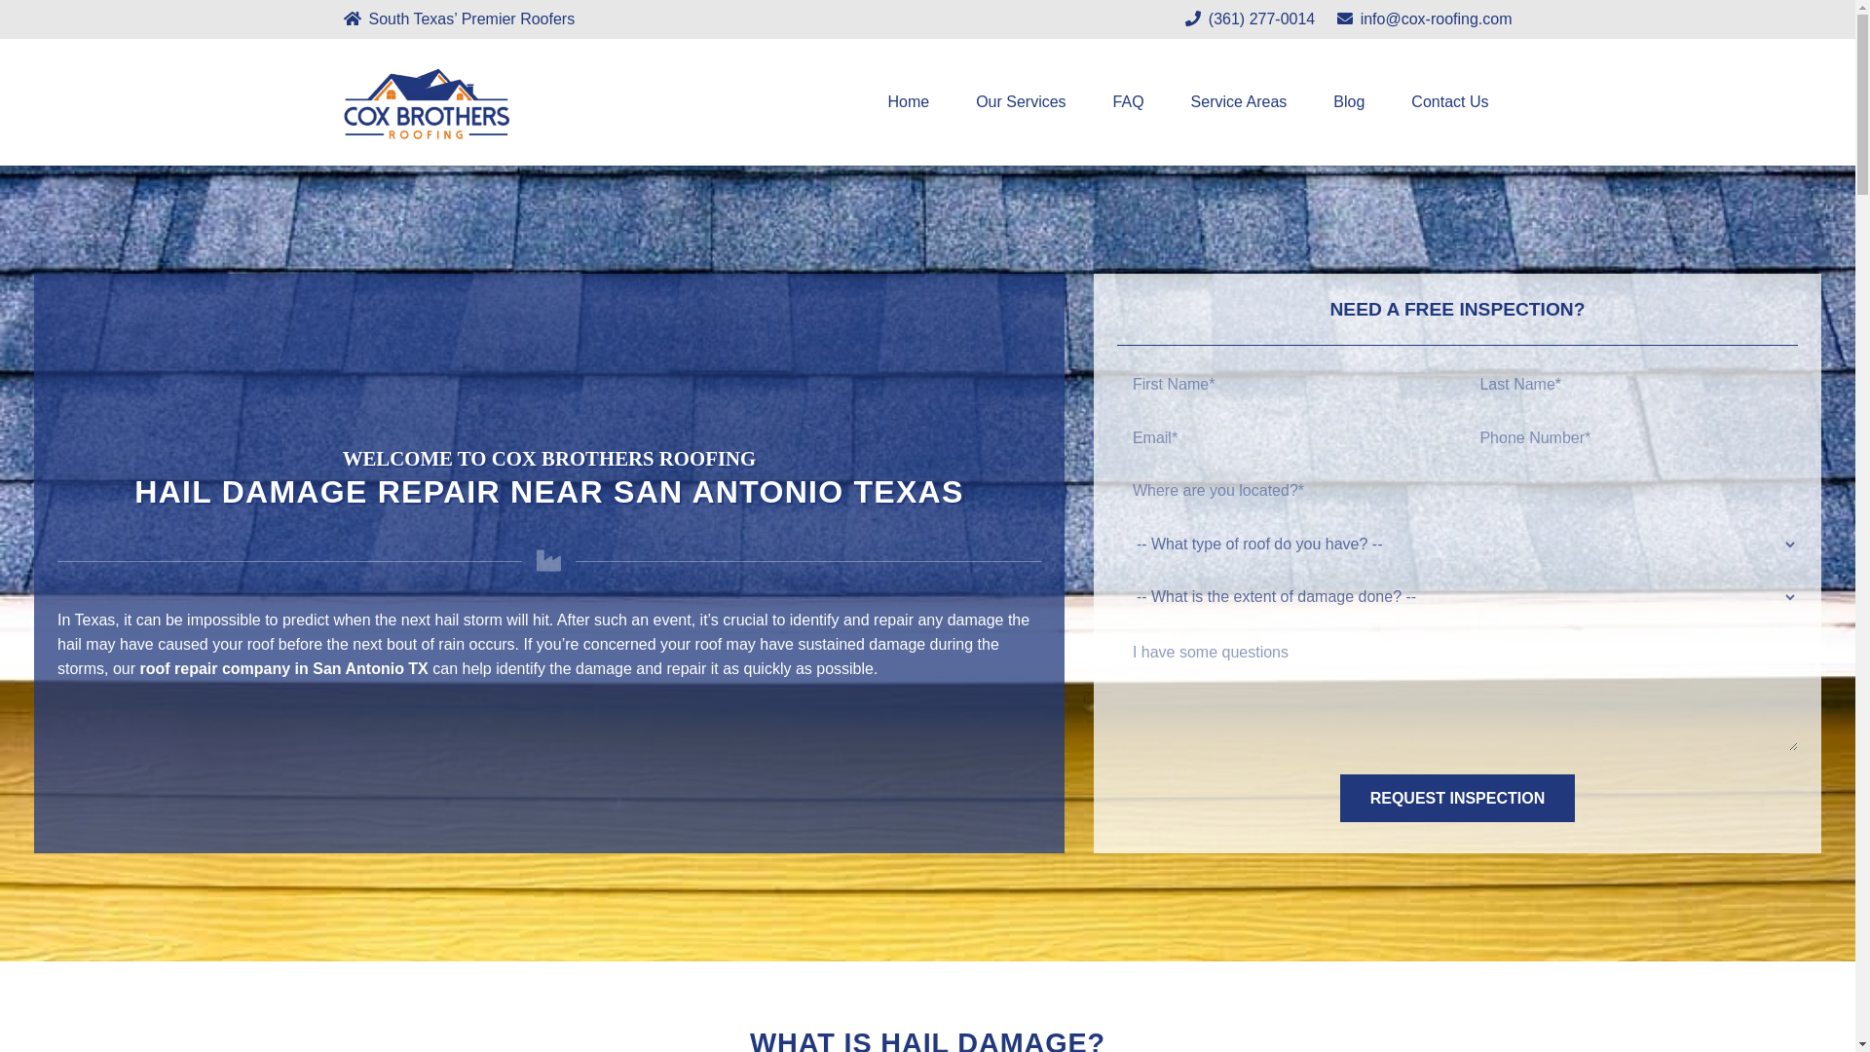 The image size is (1870, 1052). Describe the element at coordinates (908, 101) in the screenshot. I see `Home` at that location.